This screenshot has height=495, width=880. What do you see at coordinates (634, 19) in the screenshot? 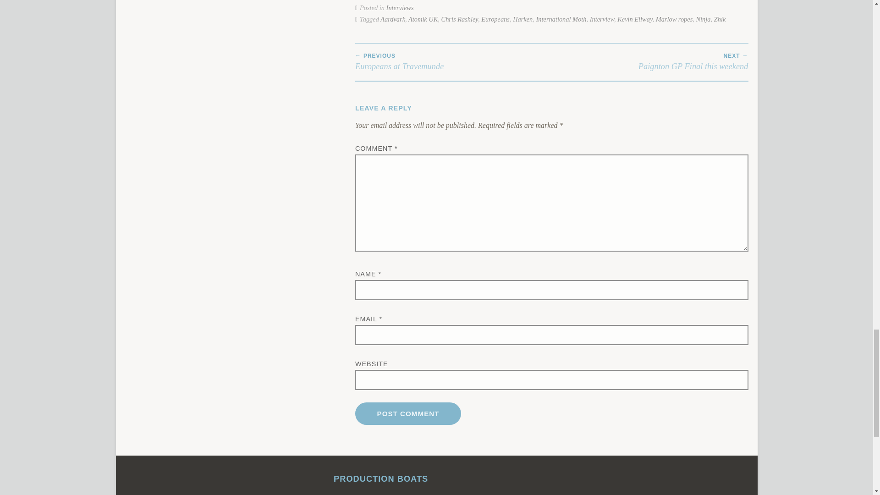
I see `Interview` at bounding box center [634, 19].